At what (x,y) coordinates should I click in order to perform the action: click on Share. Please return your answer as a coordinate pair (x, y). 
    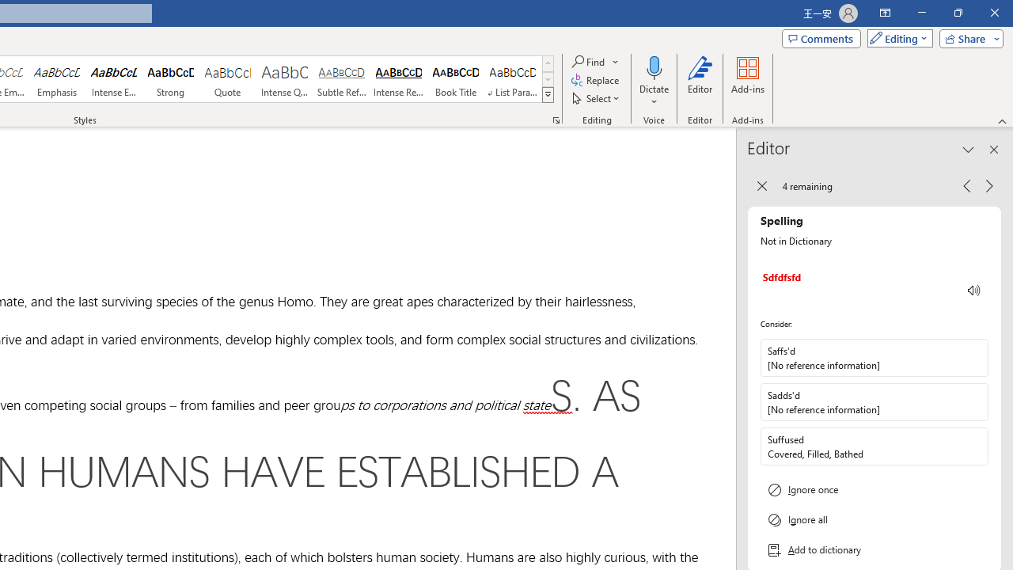
    Looking at the image, I should click on (968, 38).